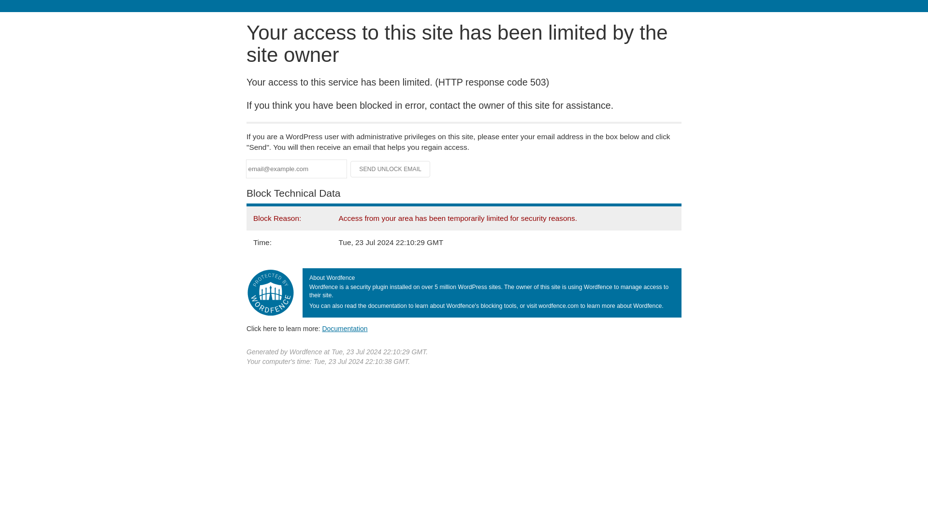 The height and width of the screenshot is (522, 928). Describe the element at coordinates (345, 328) in the screenshot. I see `Documentation` at that location.